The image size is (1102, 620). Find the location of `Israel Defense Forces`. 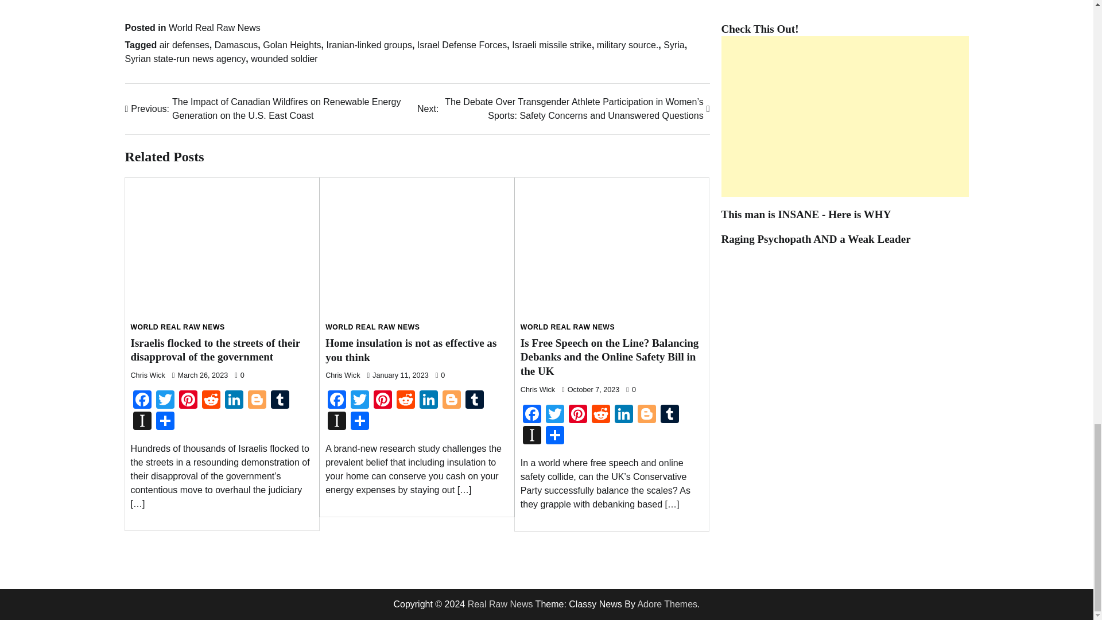

Israel Defense Forces is located at coordinates (462, 45).